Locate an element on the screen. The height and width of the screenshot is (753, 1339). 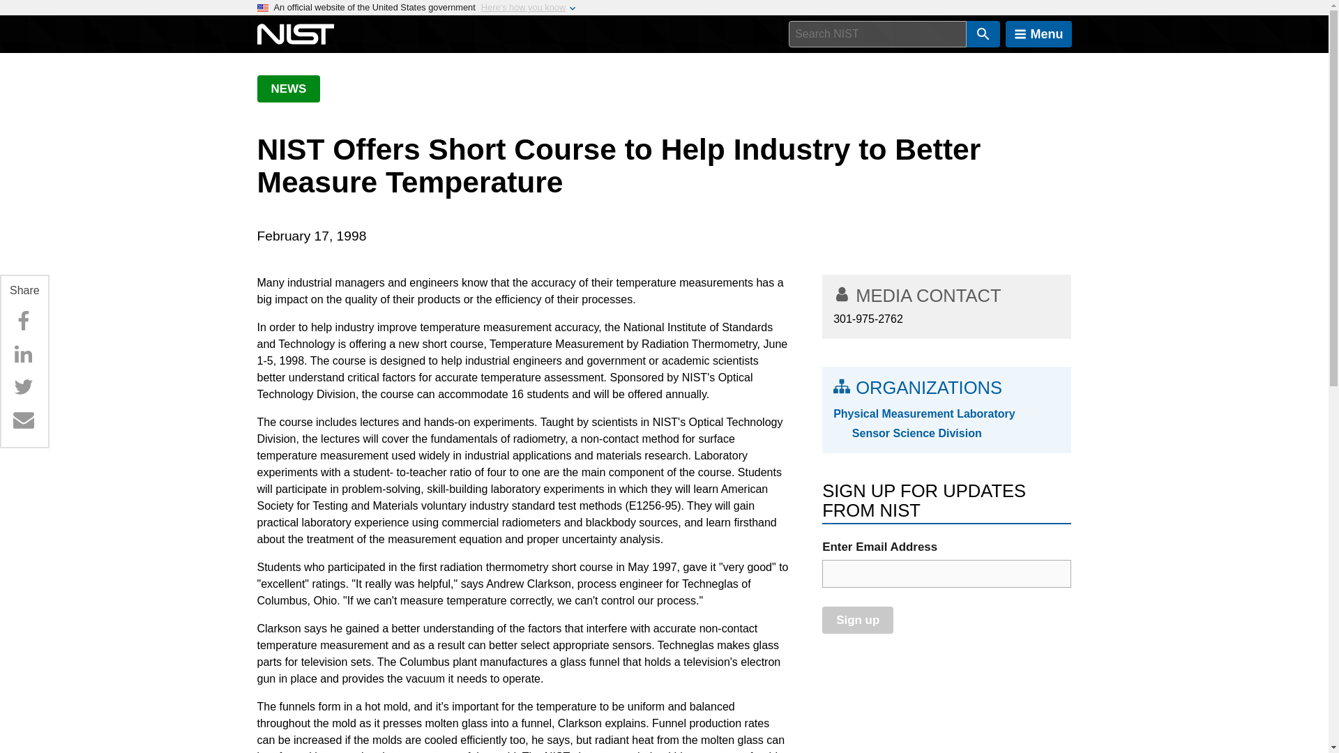
NEWS is located at coordinates (288, 89).